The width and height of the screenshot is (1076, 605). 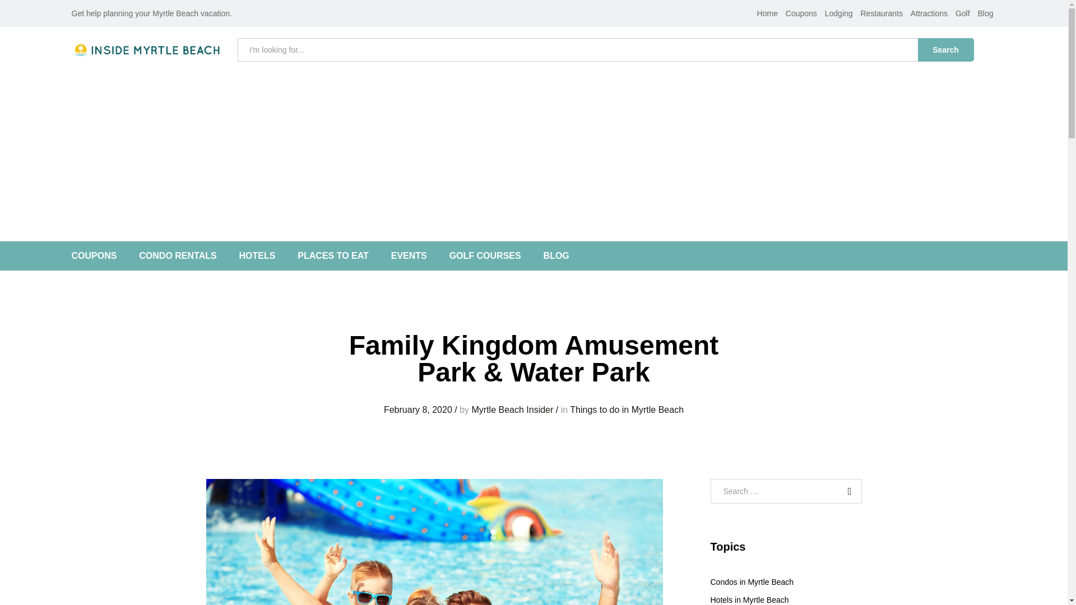 I want to click on PLACES TO EAT, so click(x=333, y=256).